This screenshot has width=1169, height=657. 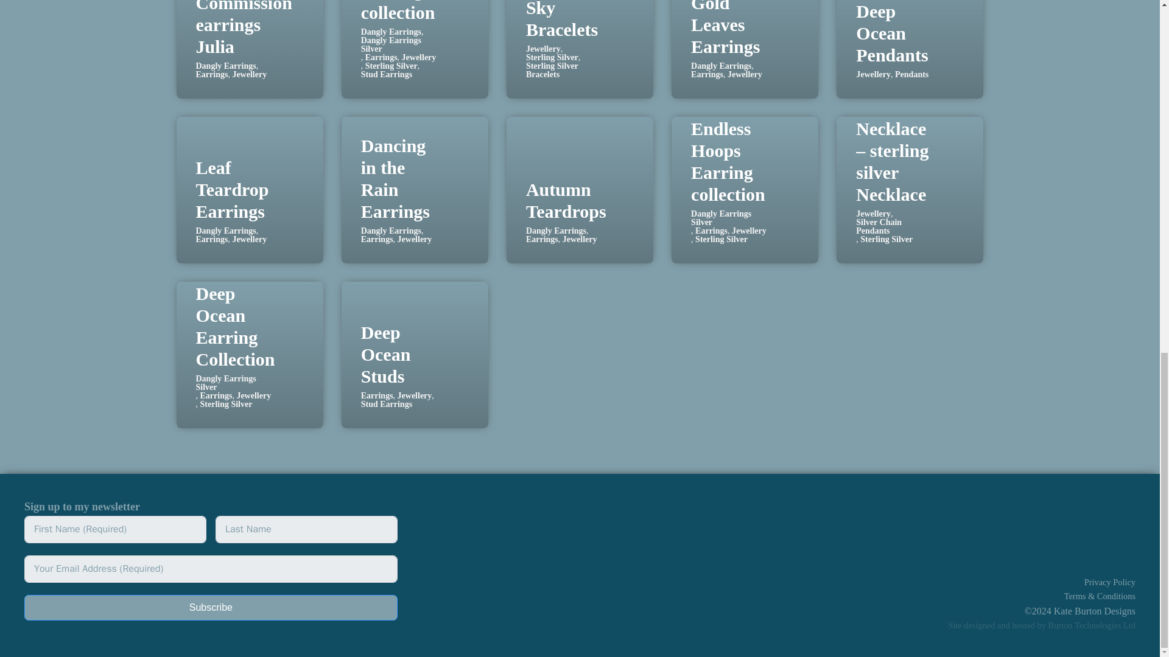 I want to click on Jewellery, so click(x=543, y=49).